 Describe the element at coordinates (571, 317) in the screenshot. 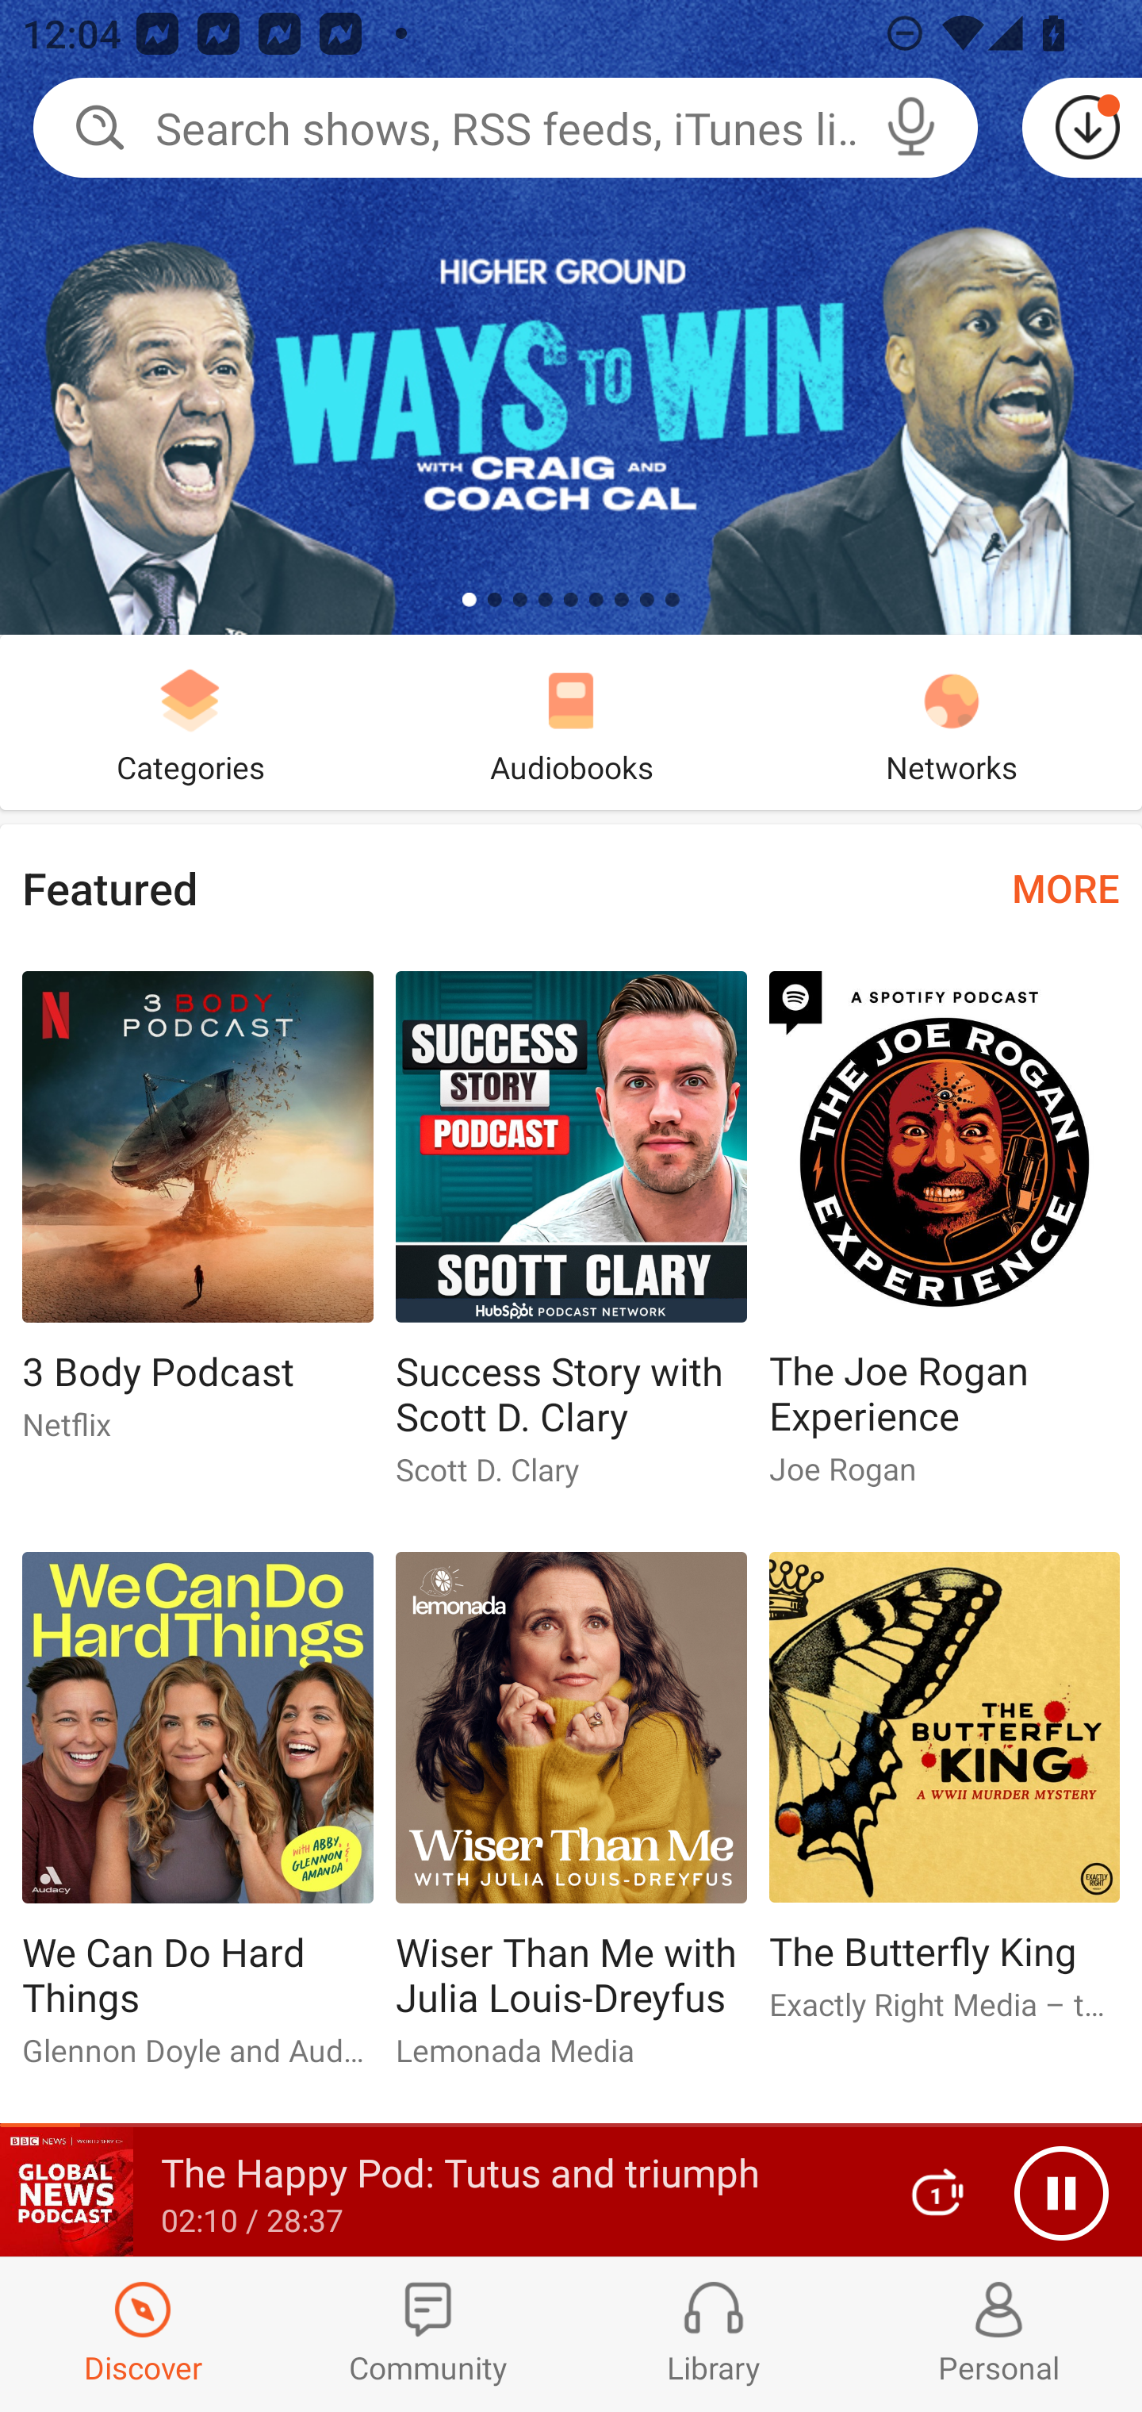

I see `Ways To Win` at that location.